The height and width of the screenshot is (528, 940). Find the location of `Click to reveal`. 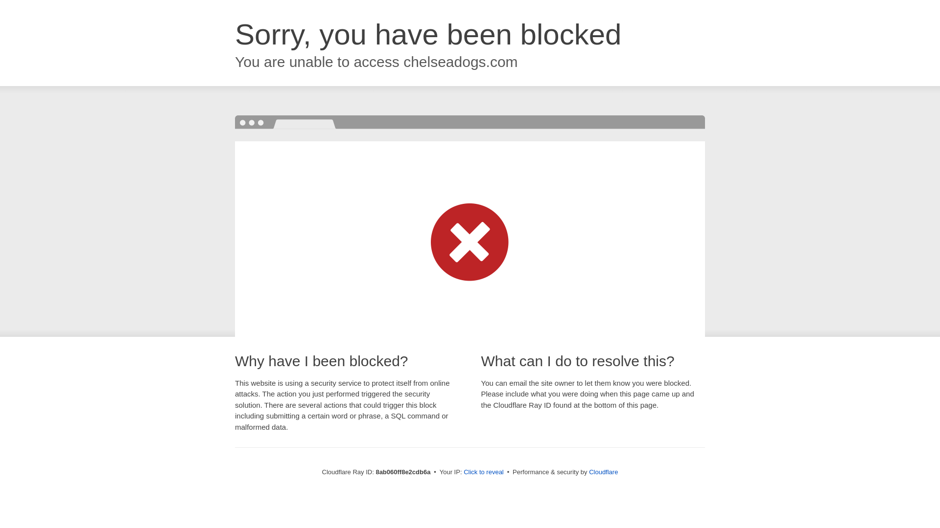

Click to reveal is located at coordinates (484, 472).